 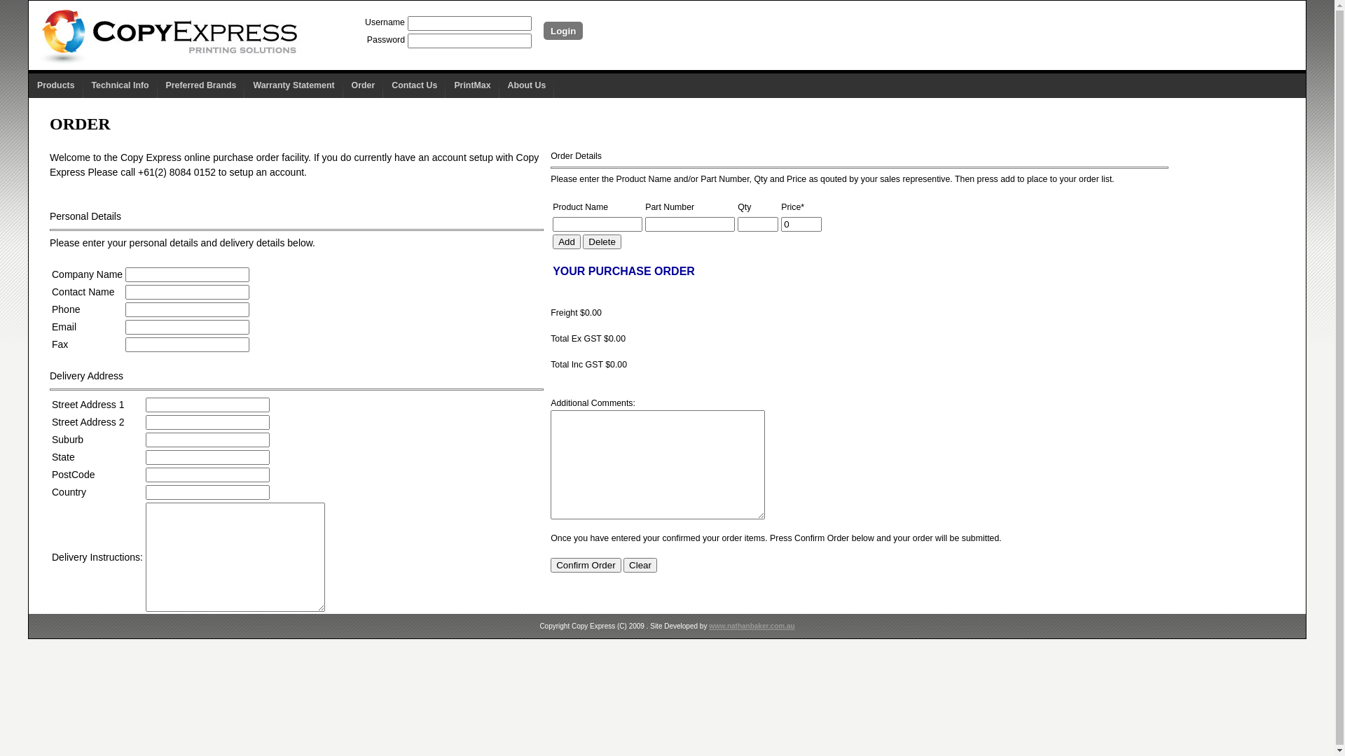 What do you see at coordinates (472, 85) in the screenshot?
I see `PrintMax` at bounding box center [472, 85].